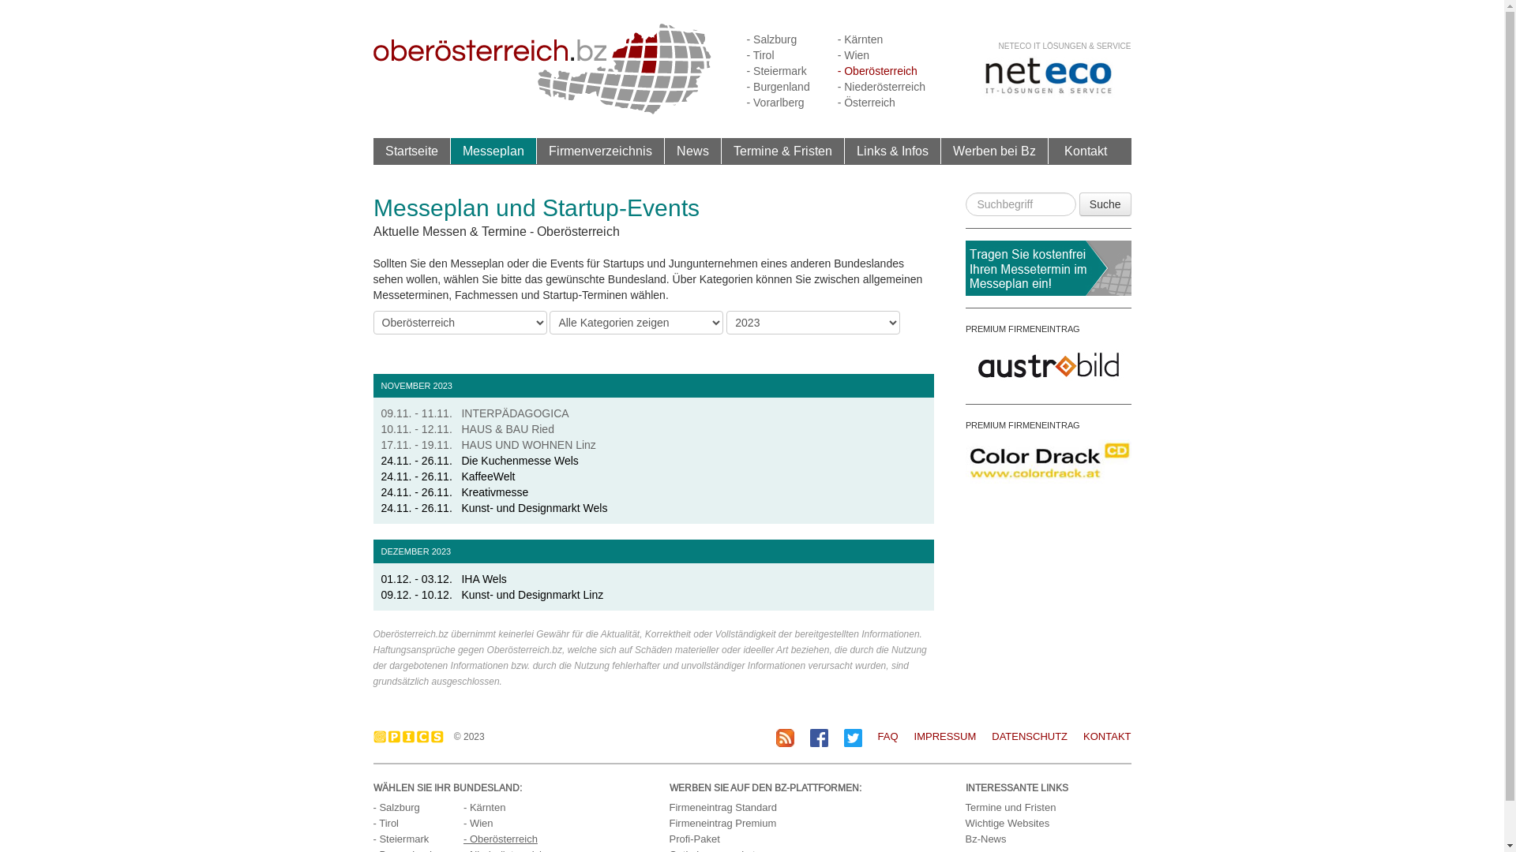  Describe the element at coordinates (374, 366) in the screenshot. I see ` ` at that location.